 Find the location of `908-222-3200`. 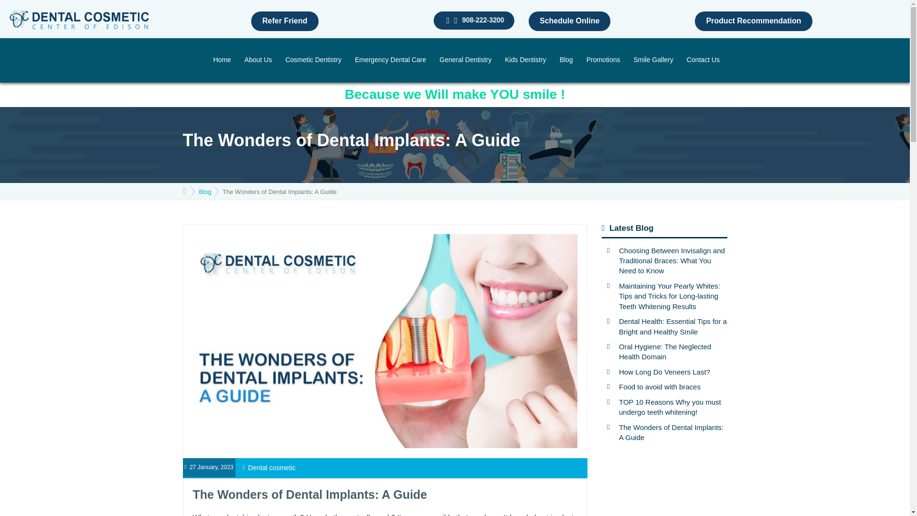

908-222-3200 is located at coordinates (482, 20).